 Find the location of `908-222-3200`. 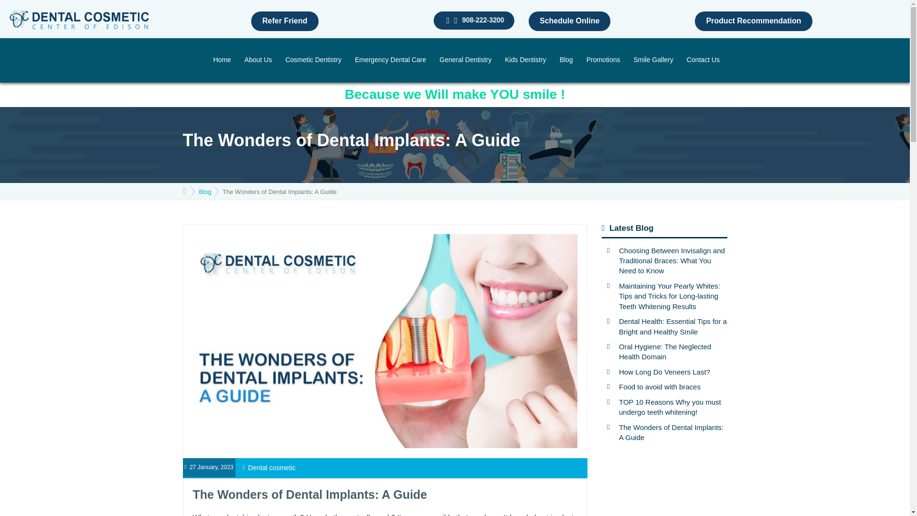

908-222-3200 is located at coordinates (482, 20).